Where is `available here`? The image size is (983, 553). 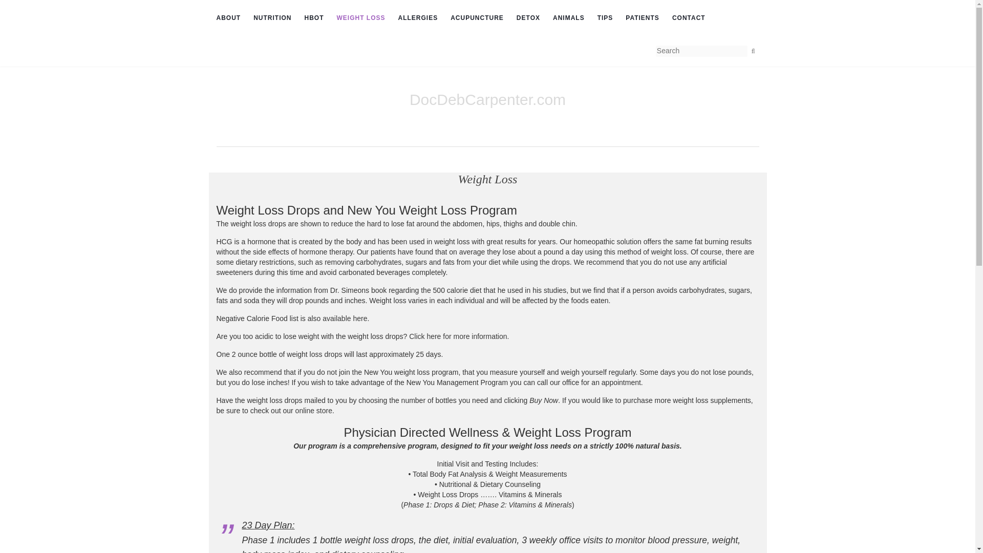 available here is located at coordinates (344, 318).